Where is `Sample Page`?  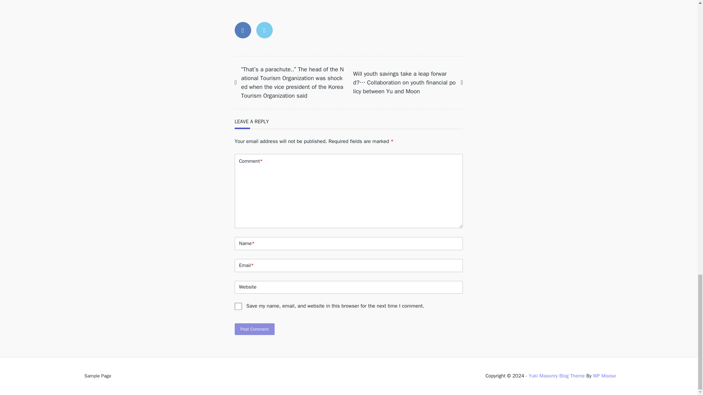
Sample Page is located at coordinates (97, 376).